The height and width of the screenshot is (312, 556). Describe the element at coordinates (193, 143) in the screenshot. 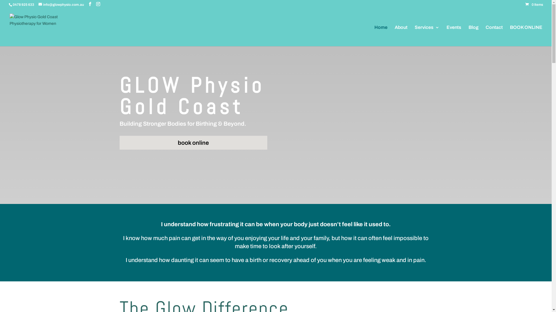

I see `book online` at that location.